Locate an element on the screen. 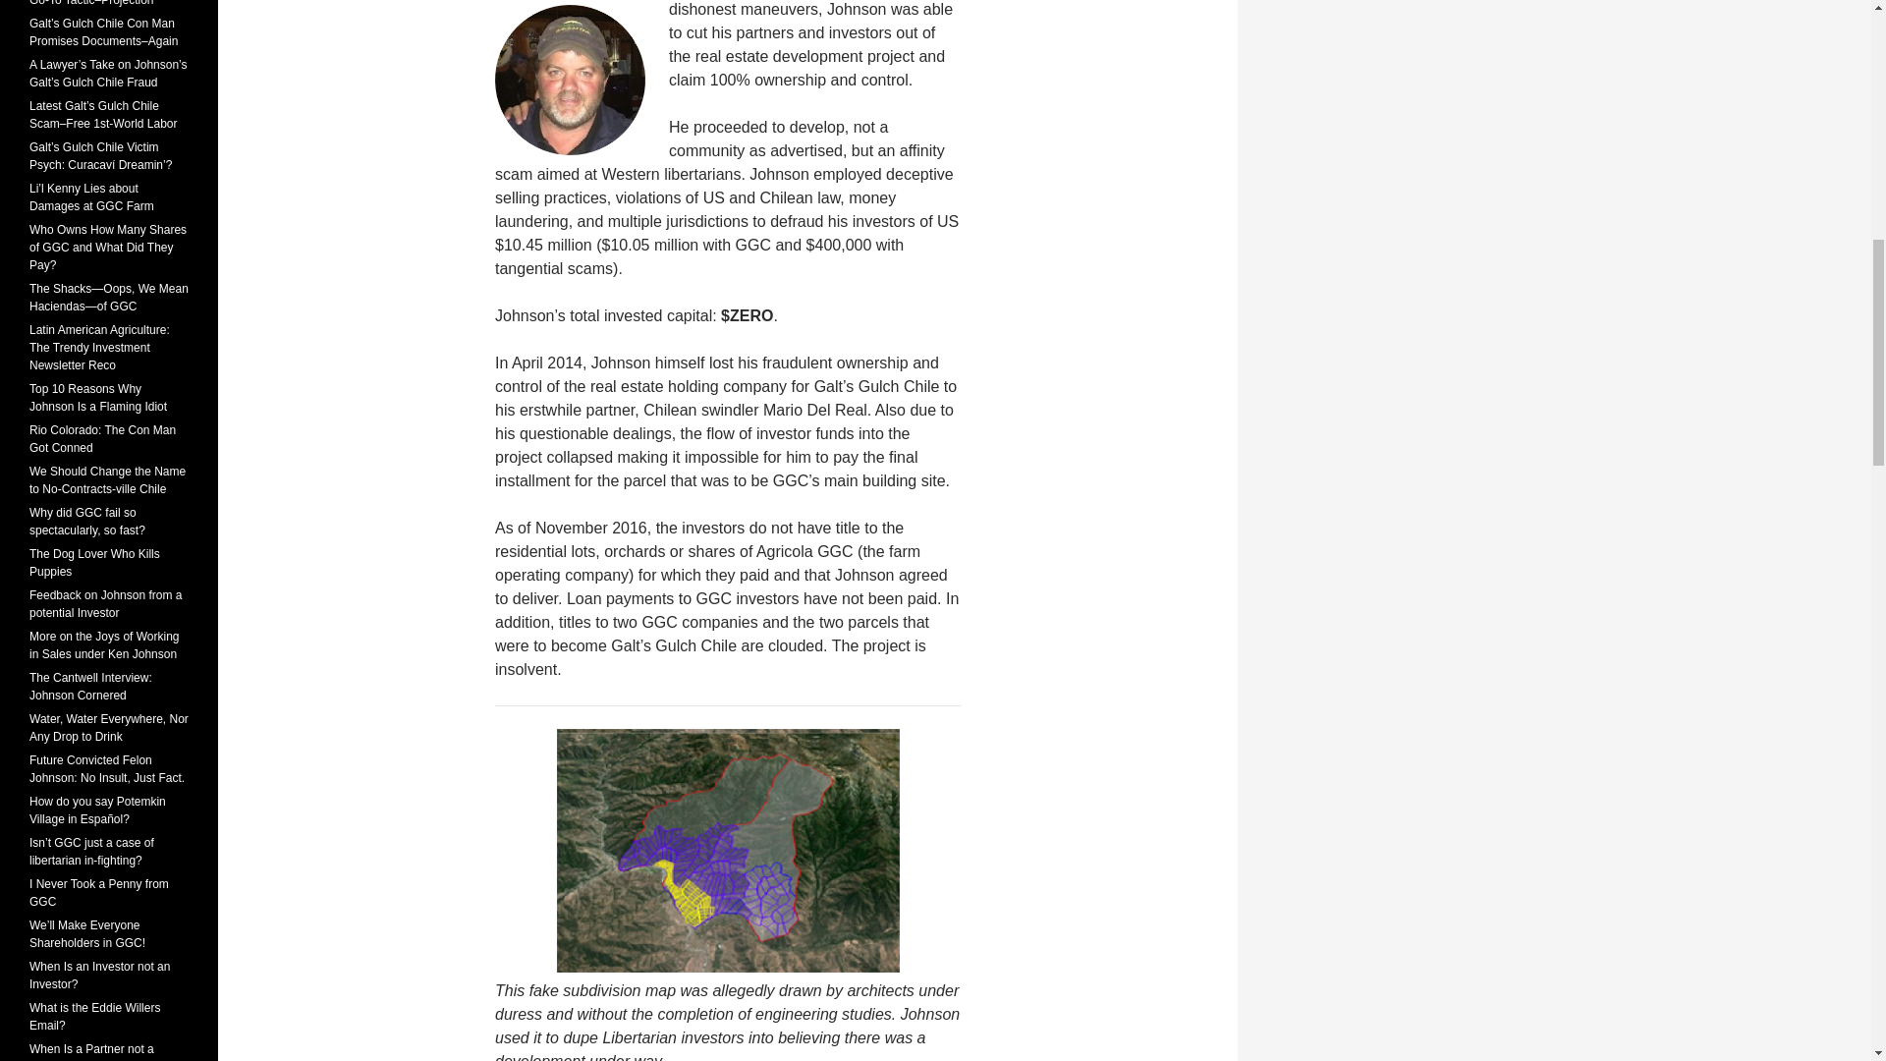 The image size is (1886, 1061). Who Owns How Many Shares of GGC and What Did They Pay? is located at coordinates (108, 247).